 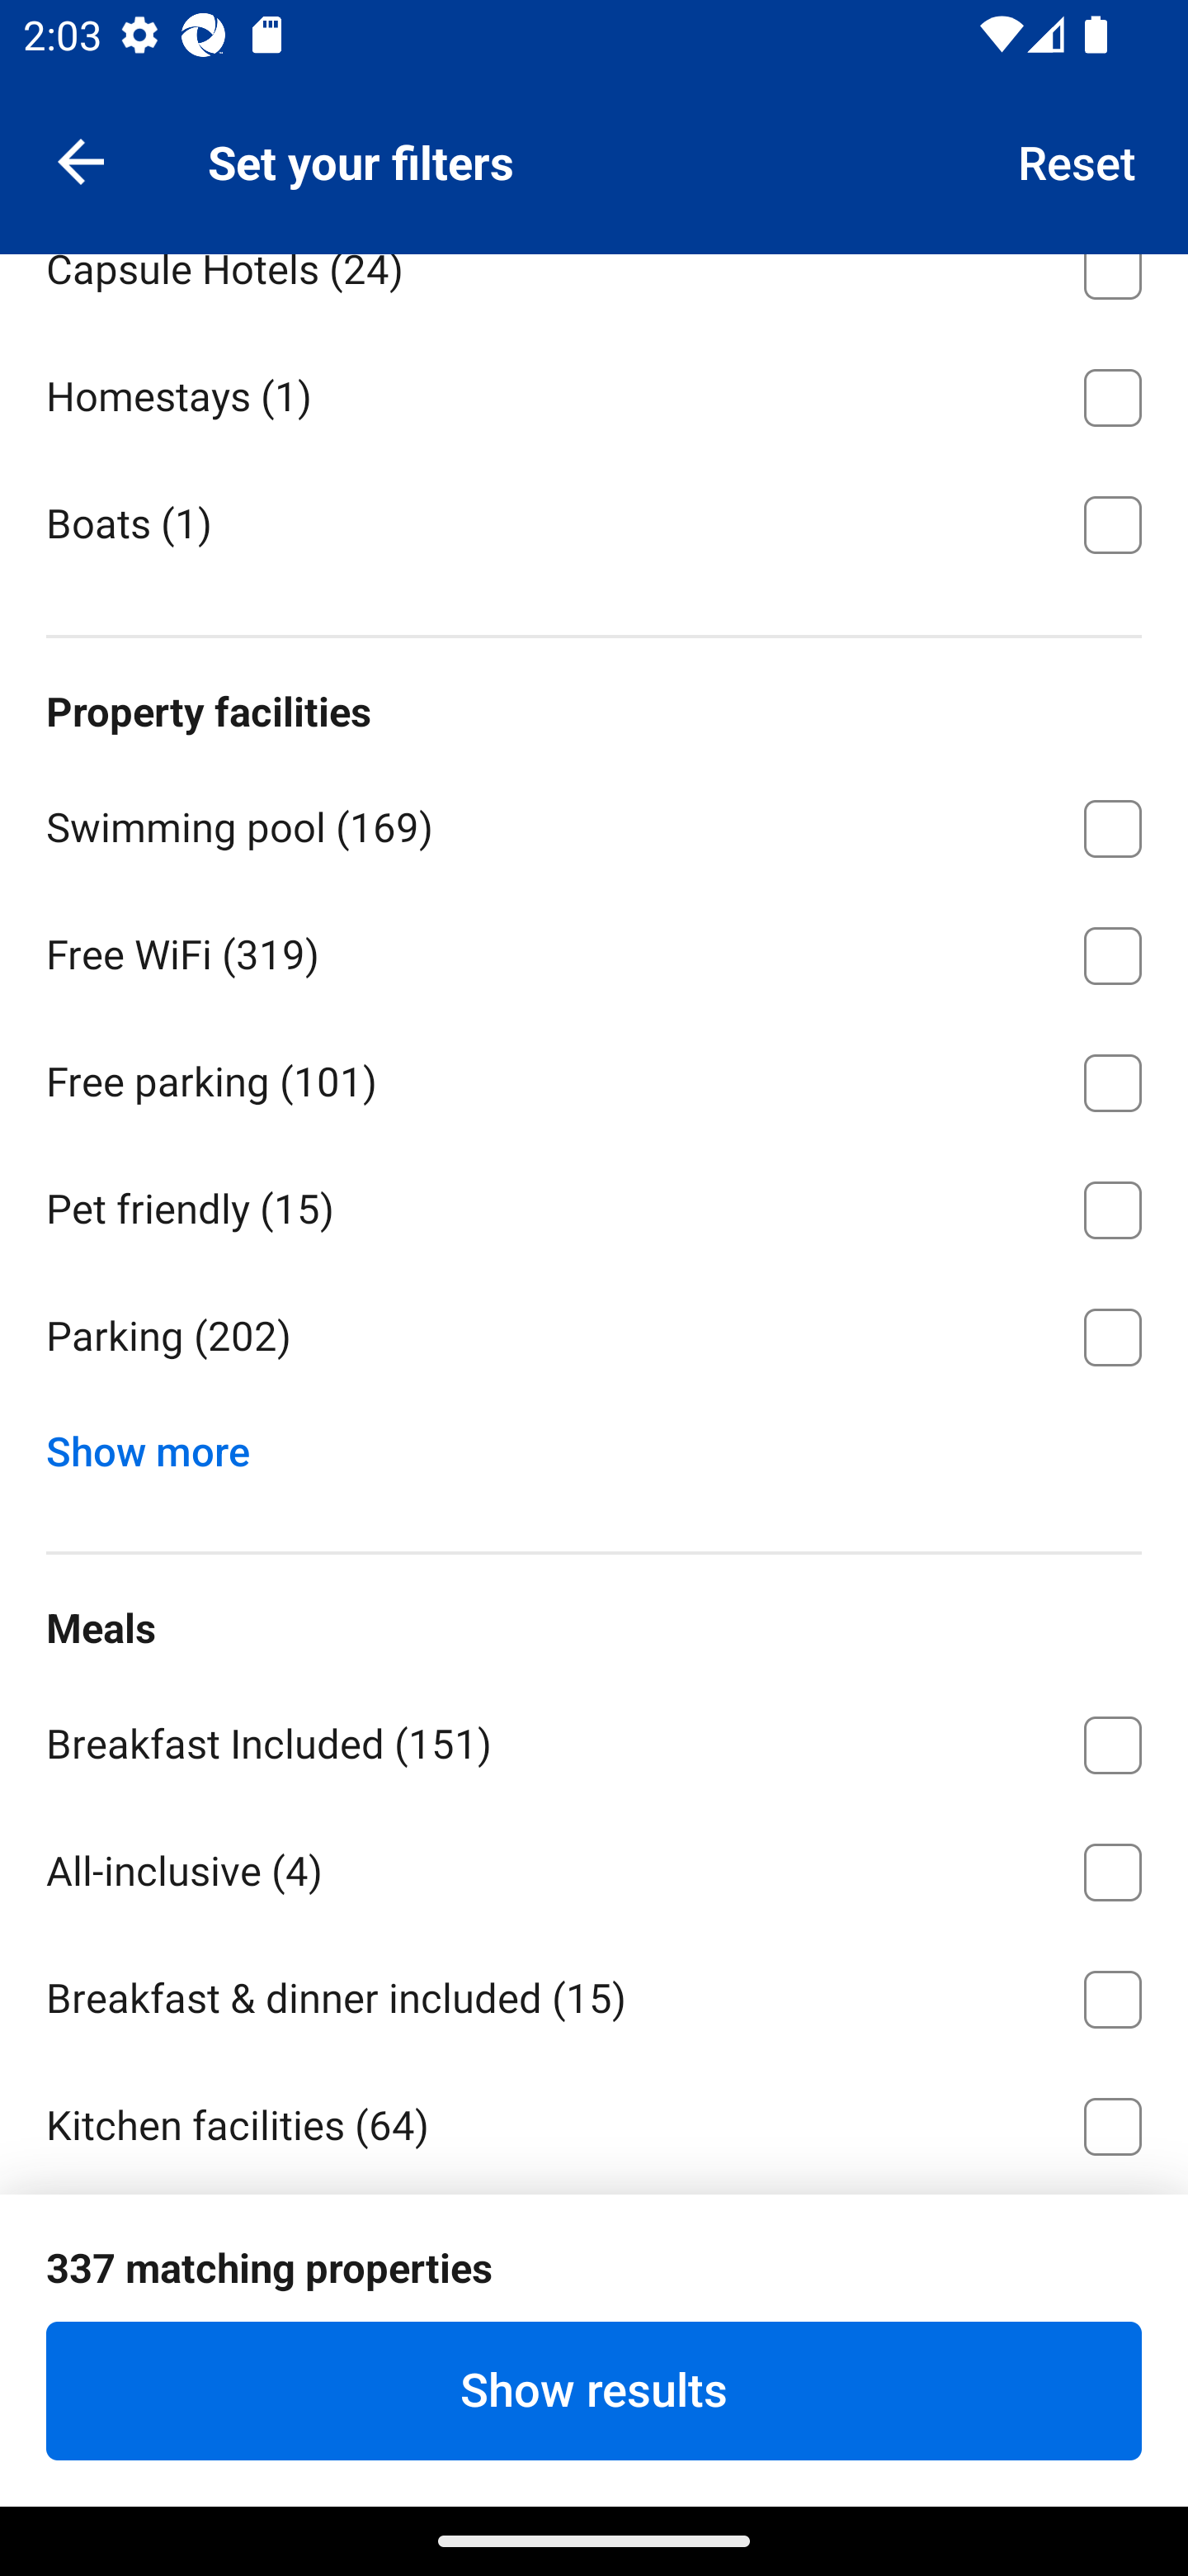 What do you see at coordinates (81, 160) in the screenshot?
I see `Navigate up` at bounding box center [81, 160].